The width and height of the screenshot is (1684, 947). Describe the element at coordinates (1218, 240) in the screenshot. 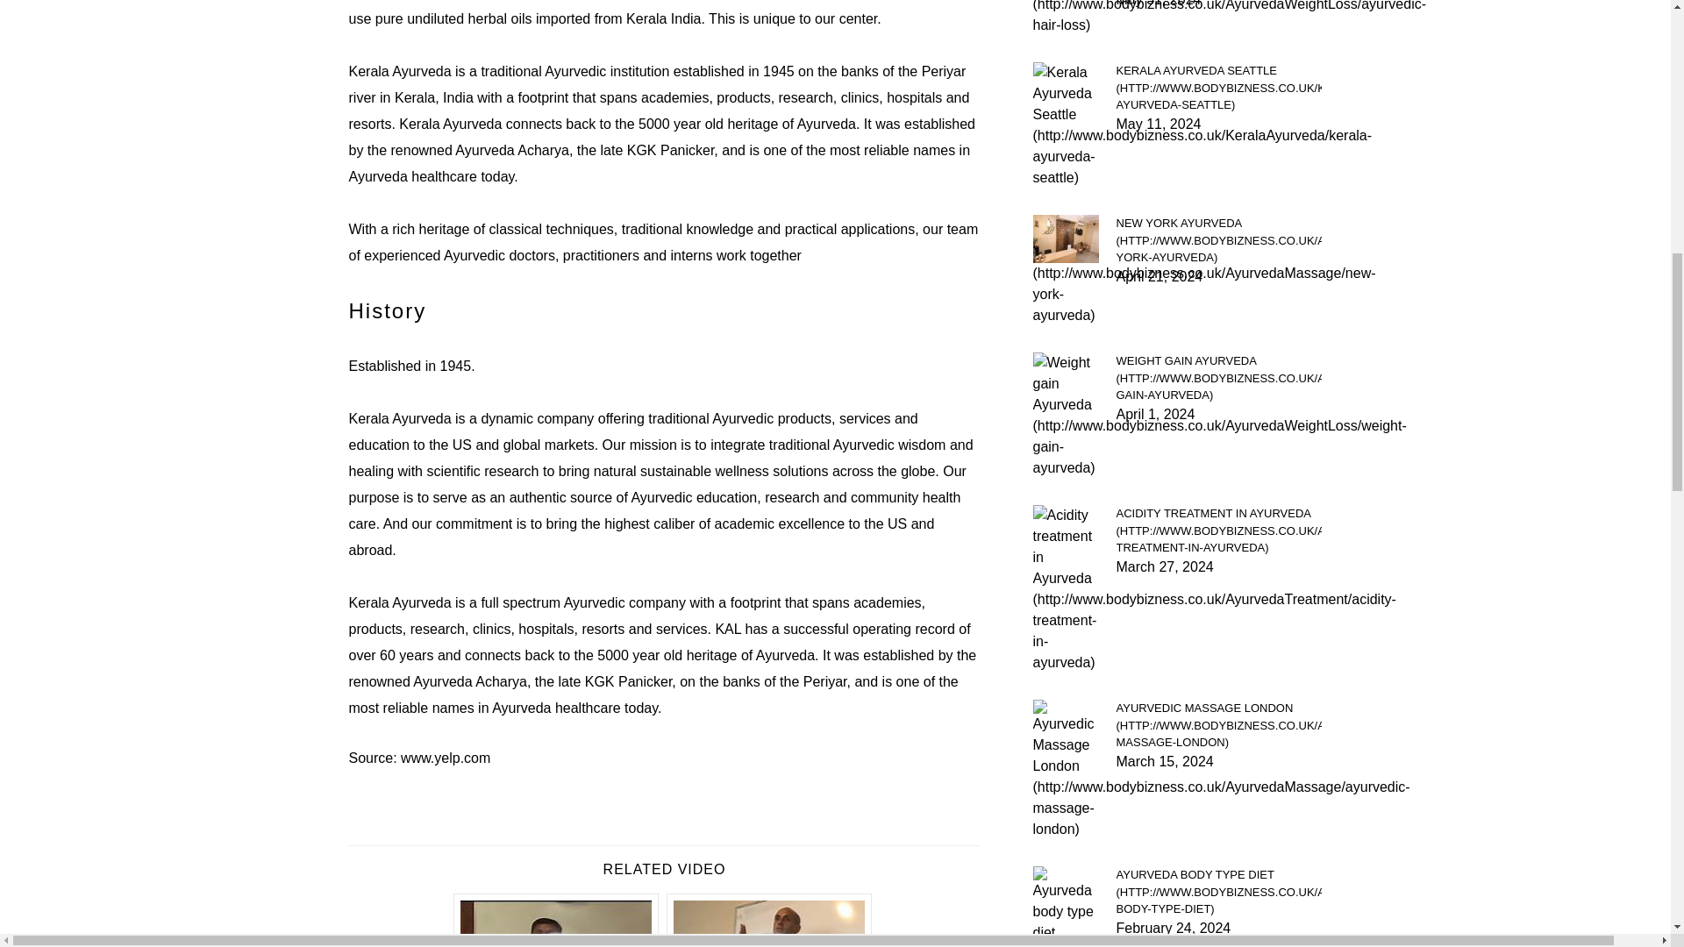

I see `NEW YORK AYURVEDA` at that location.